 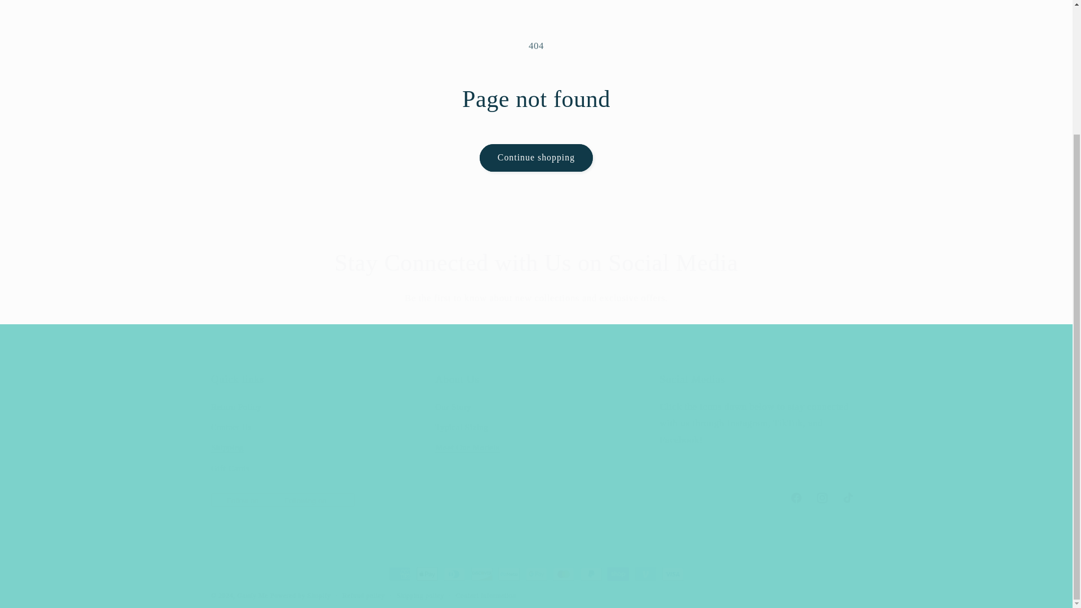 I want to click on Stay Connected with Us on Social Media, so click(x=536, y=498).